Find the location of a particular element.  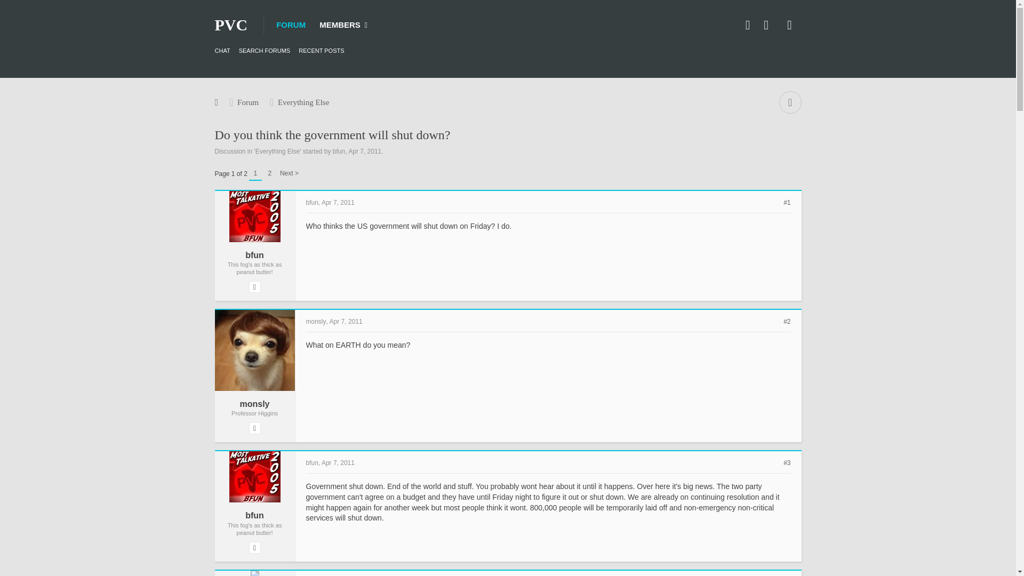

Open quick navigation is located at coordinates (789, 102).